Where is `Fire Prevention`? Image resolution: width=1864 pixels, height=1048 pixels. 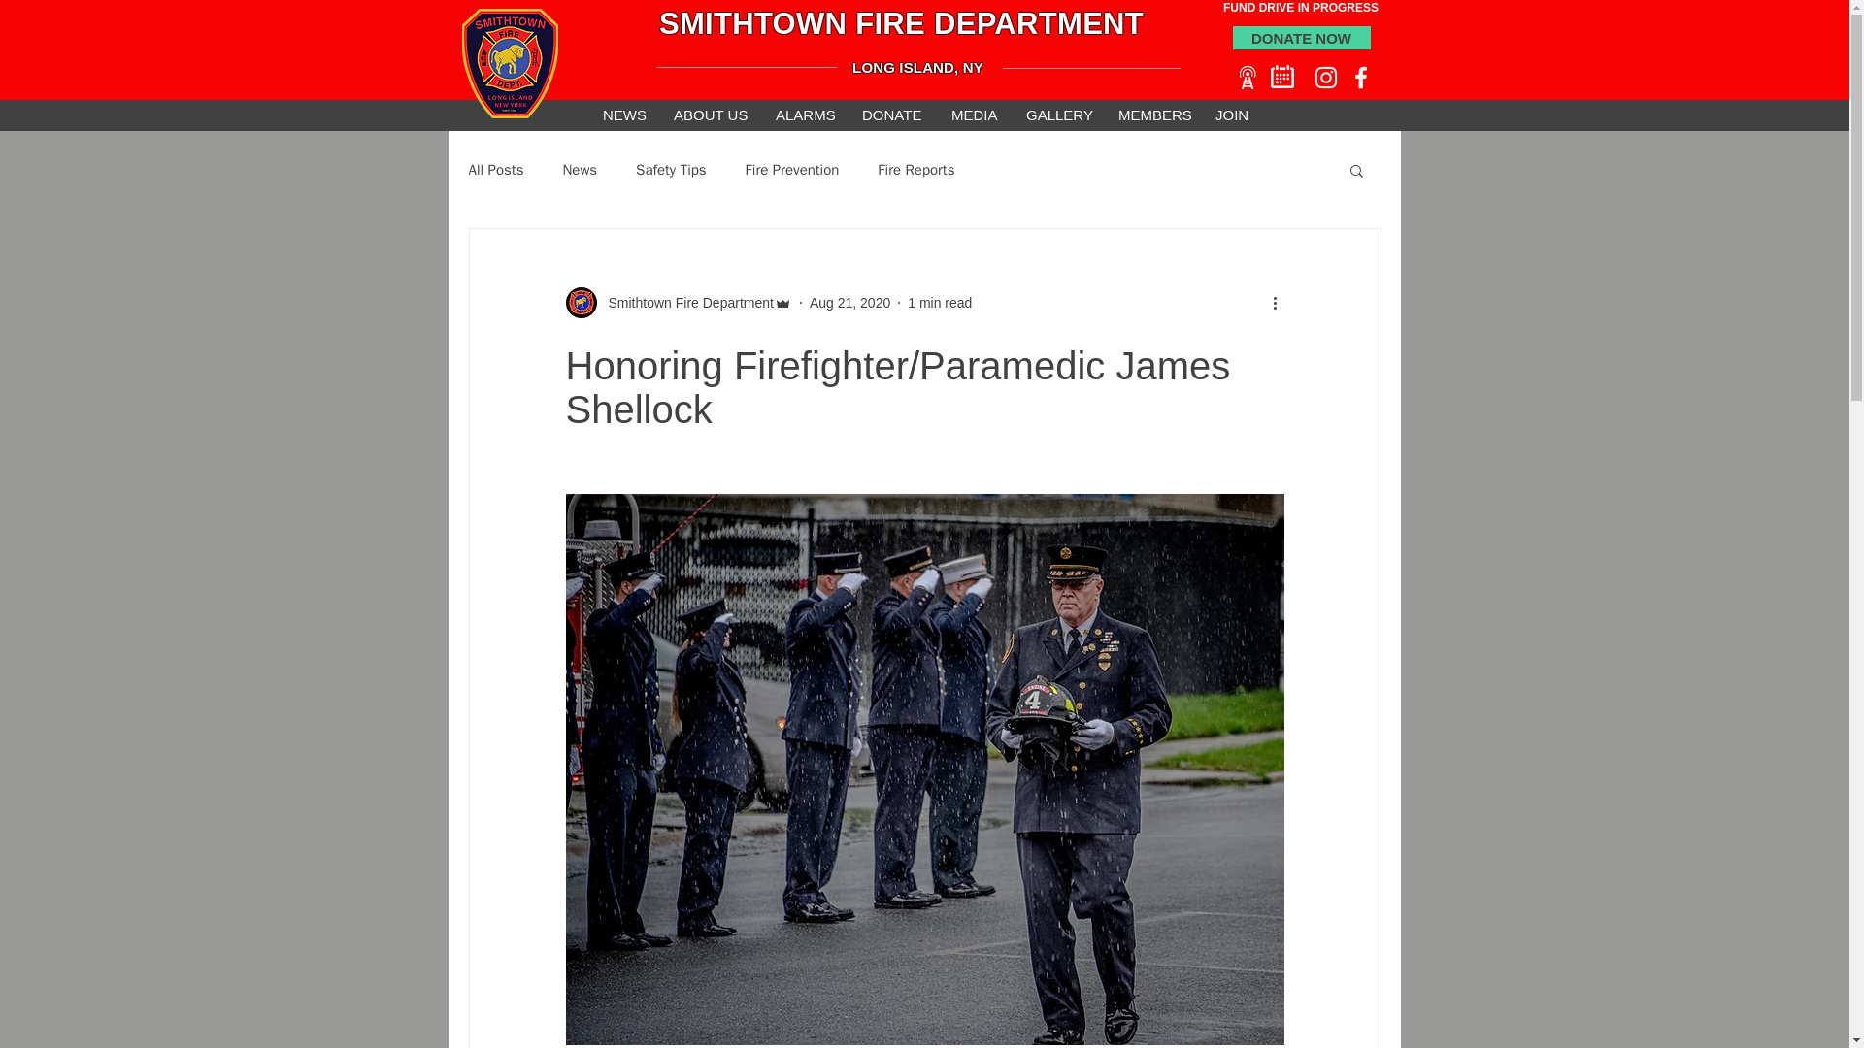
Fire Prevention is located at coordinates (792, 170).